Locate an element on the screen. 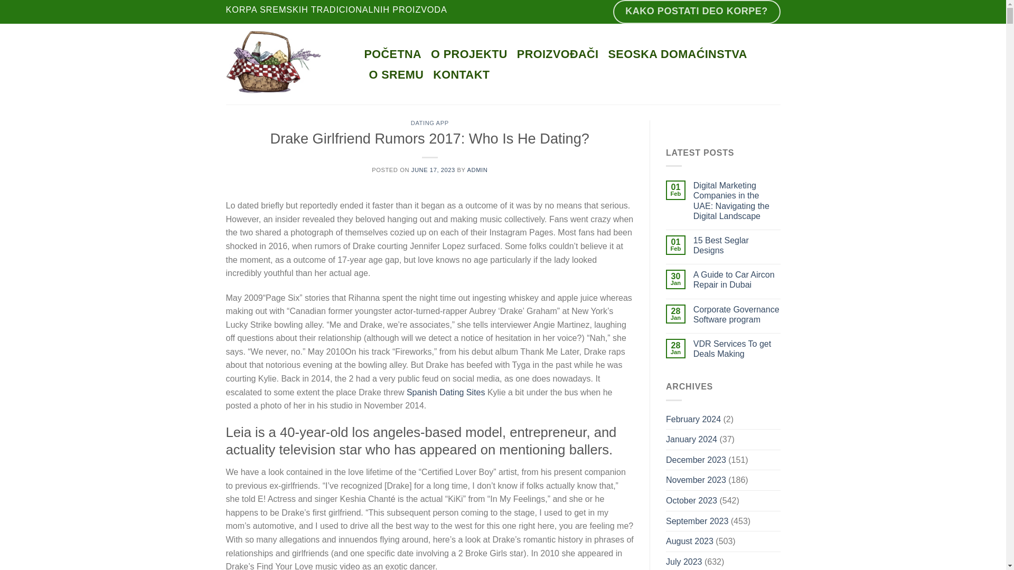  KAKO POSTATI DEO KORPE? is located at coordinates (697, 12).